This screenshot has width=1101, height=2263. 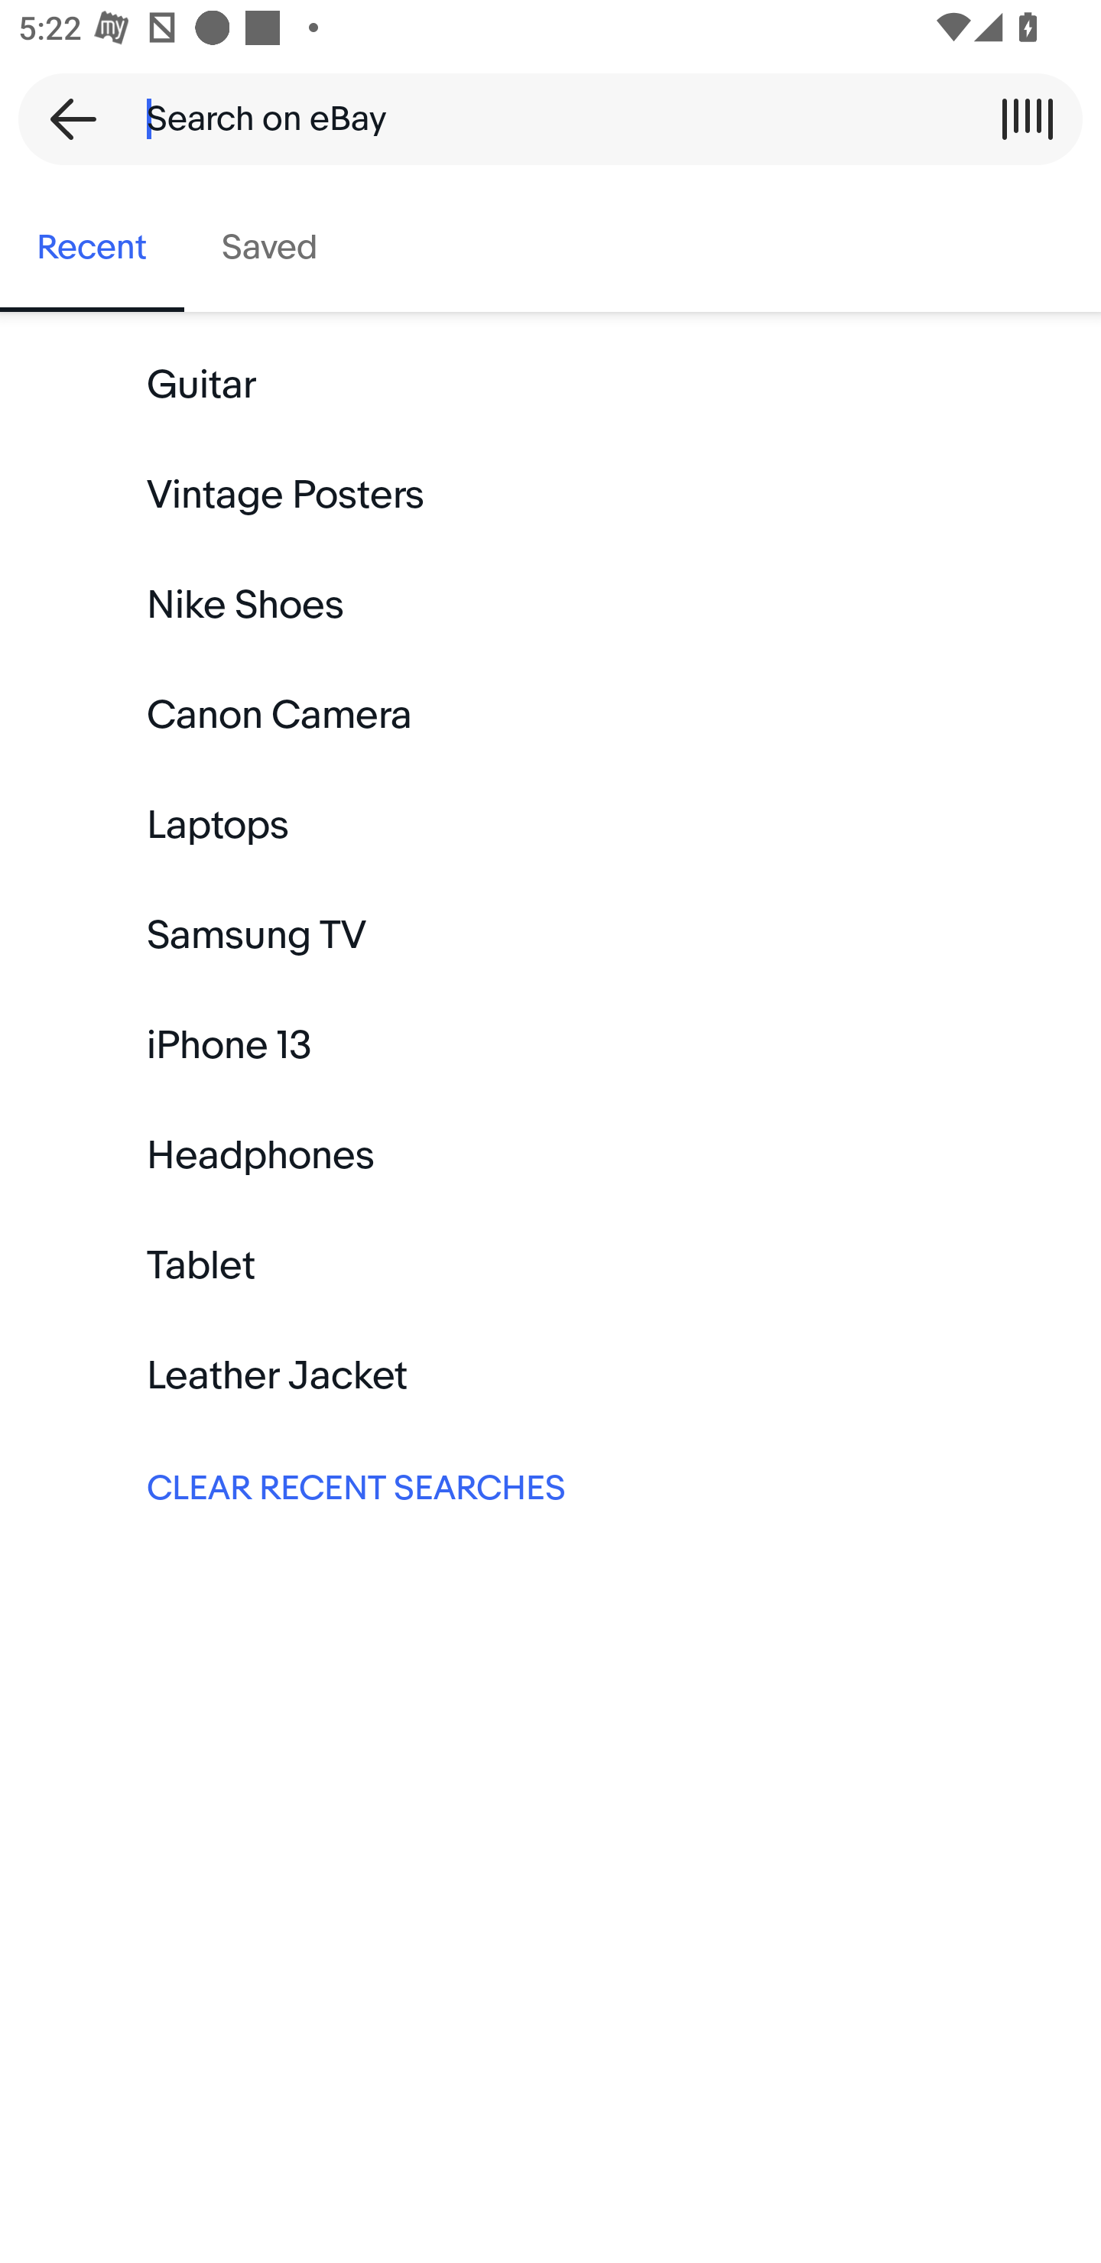 What do you see at coordinates (550, 495) in the screenshot?
I see `Vintage Posters Keyword search Vintage Posters:` at bounding box center [550, 495].